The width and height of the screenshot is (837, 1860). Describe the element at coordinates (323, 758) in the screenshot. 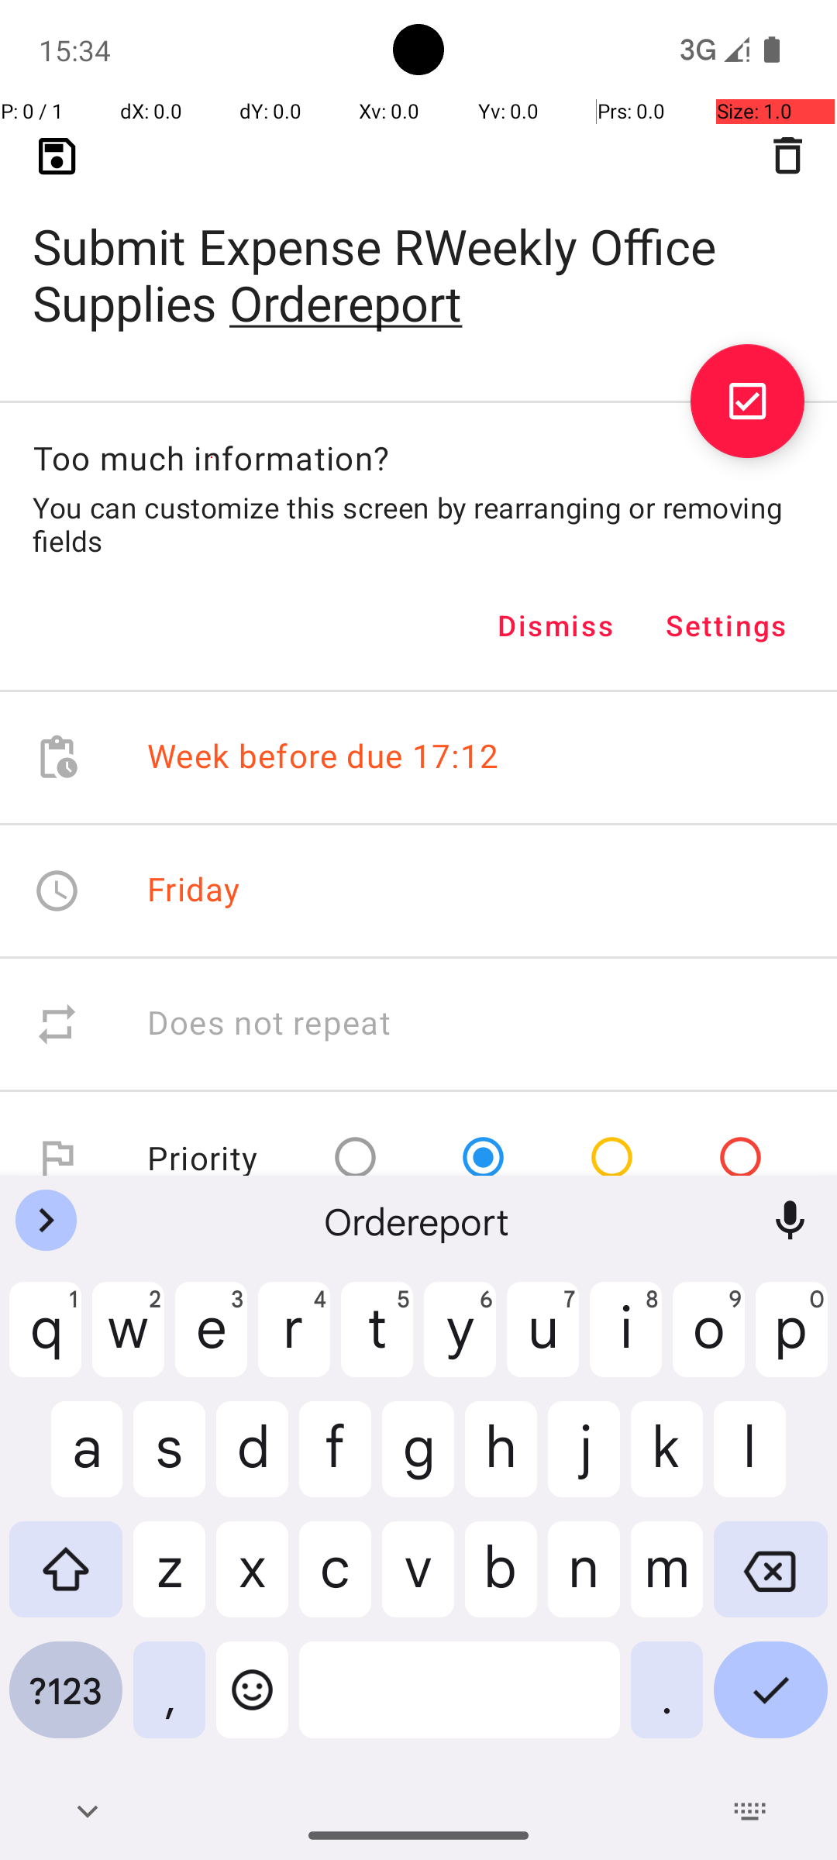

I see `Week before due 17:12` at that location.